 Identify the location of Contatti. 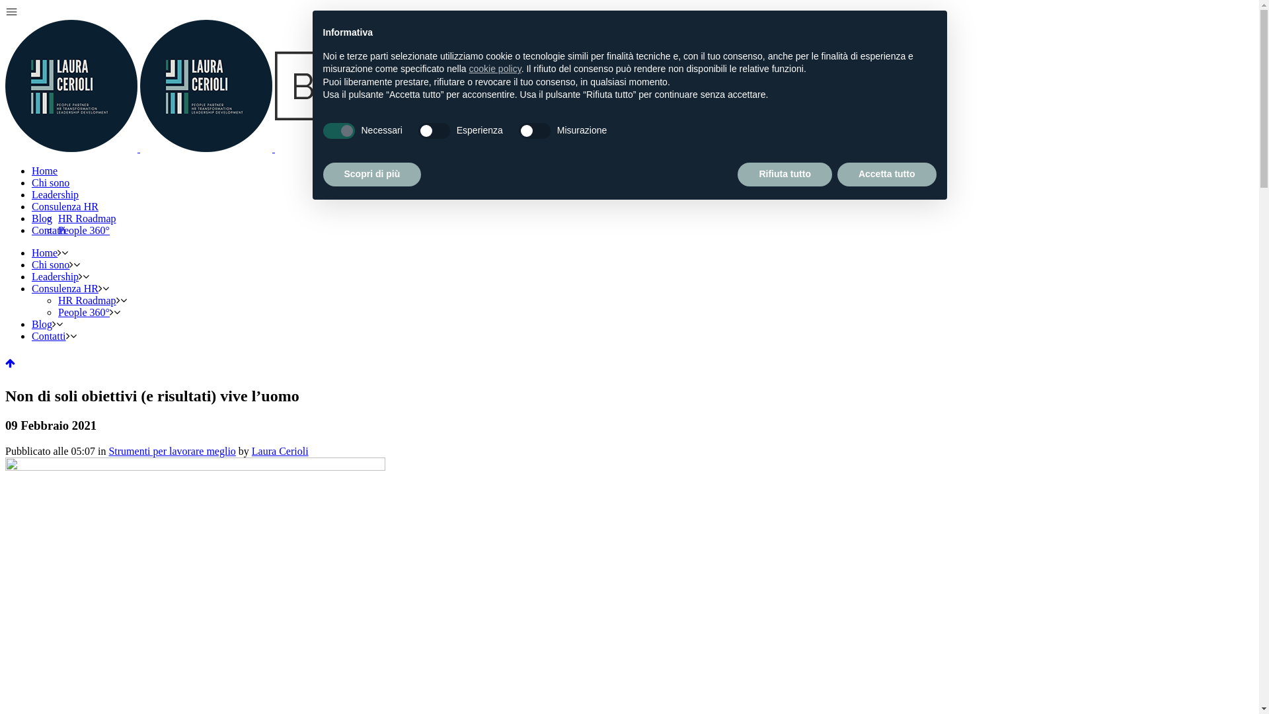
(49, 230).